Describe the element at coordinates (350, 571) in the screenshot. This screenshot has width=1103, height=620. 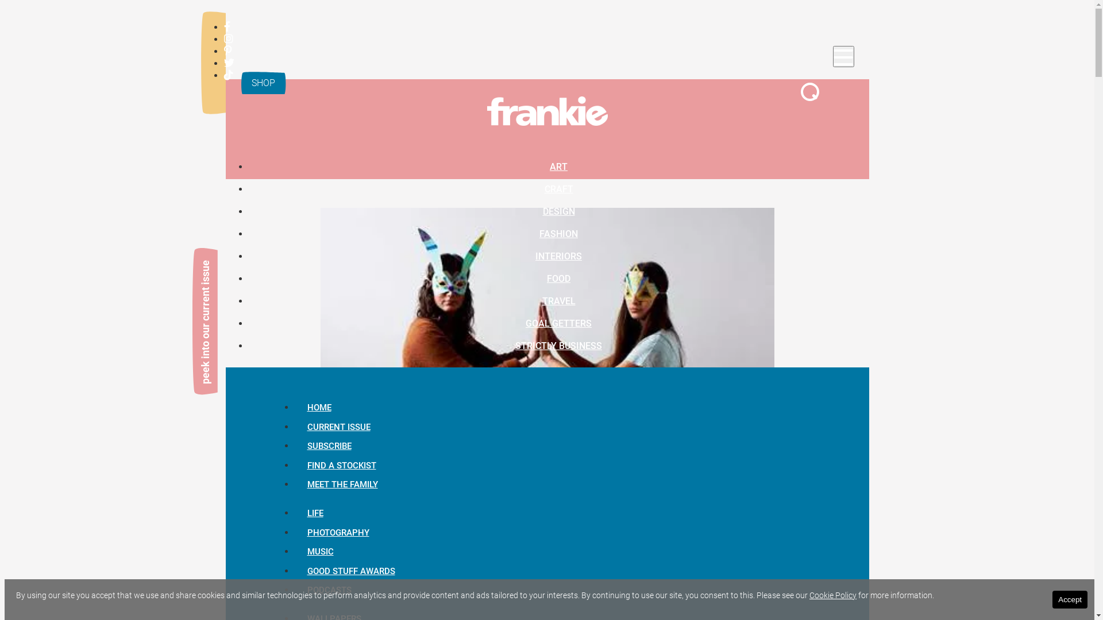
I see `GOOD STUFF AWARDS` at that location.